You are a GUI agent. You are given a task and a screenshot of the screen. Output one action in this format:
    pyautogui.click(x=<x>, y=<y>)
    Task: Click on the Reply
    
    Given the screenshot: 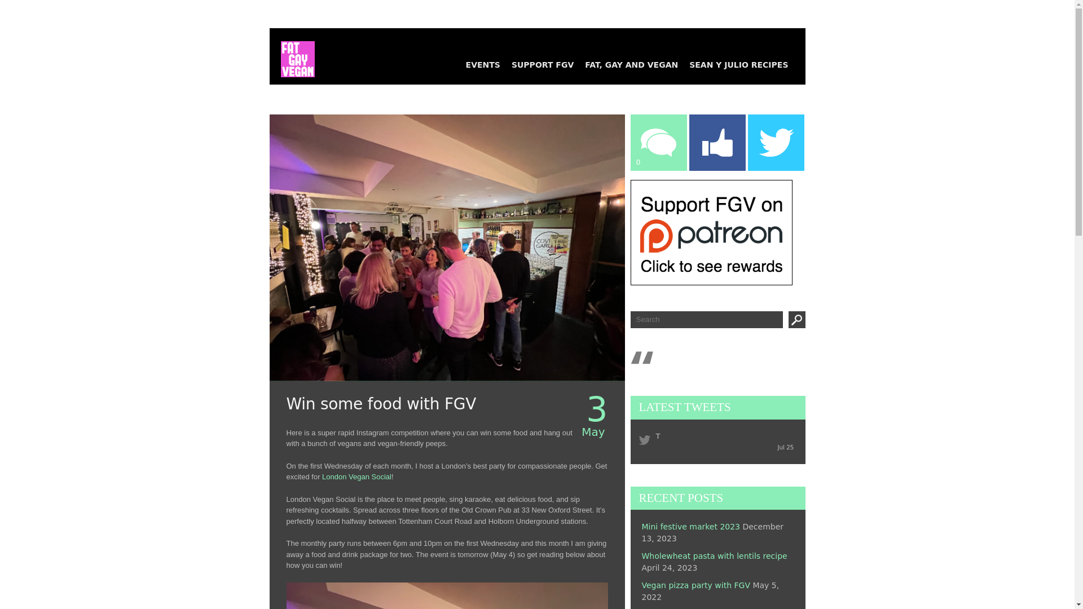 What is the action you would take?
    pyautogui.click(x=658, y=89)
    